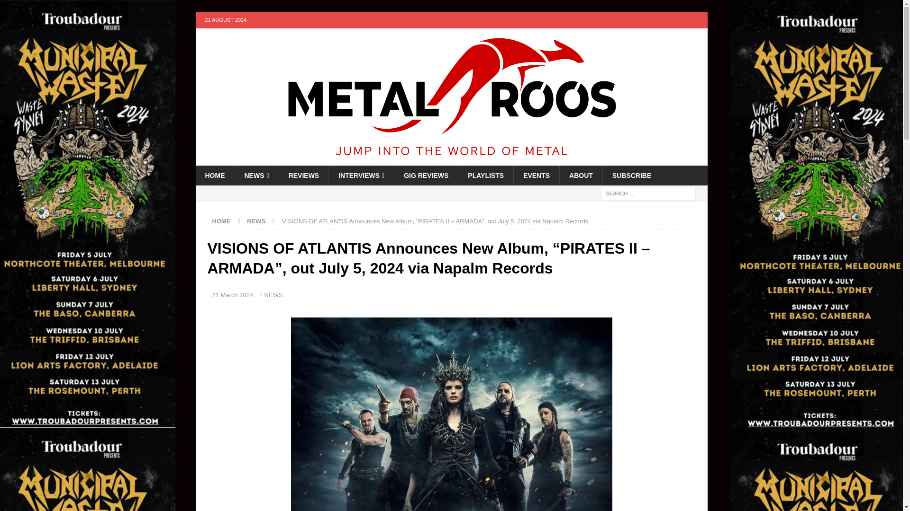 The image size is (910, 511). What do you see at coordinates (361, 175) in the screenshot?
I see `INTERVIEWS` at bounding box center [361, 175].